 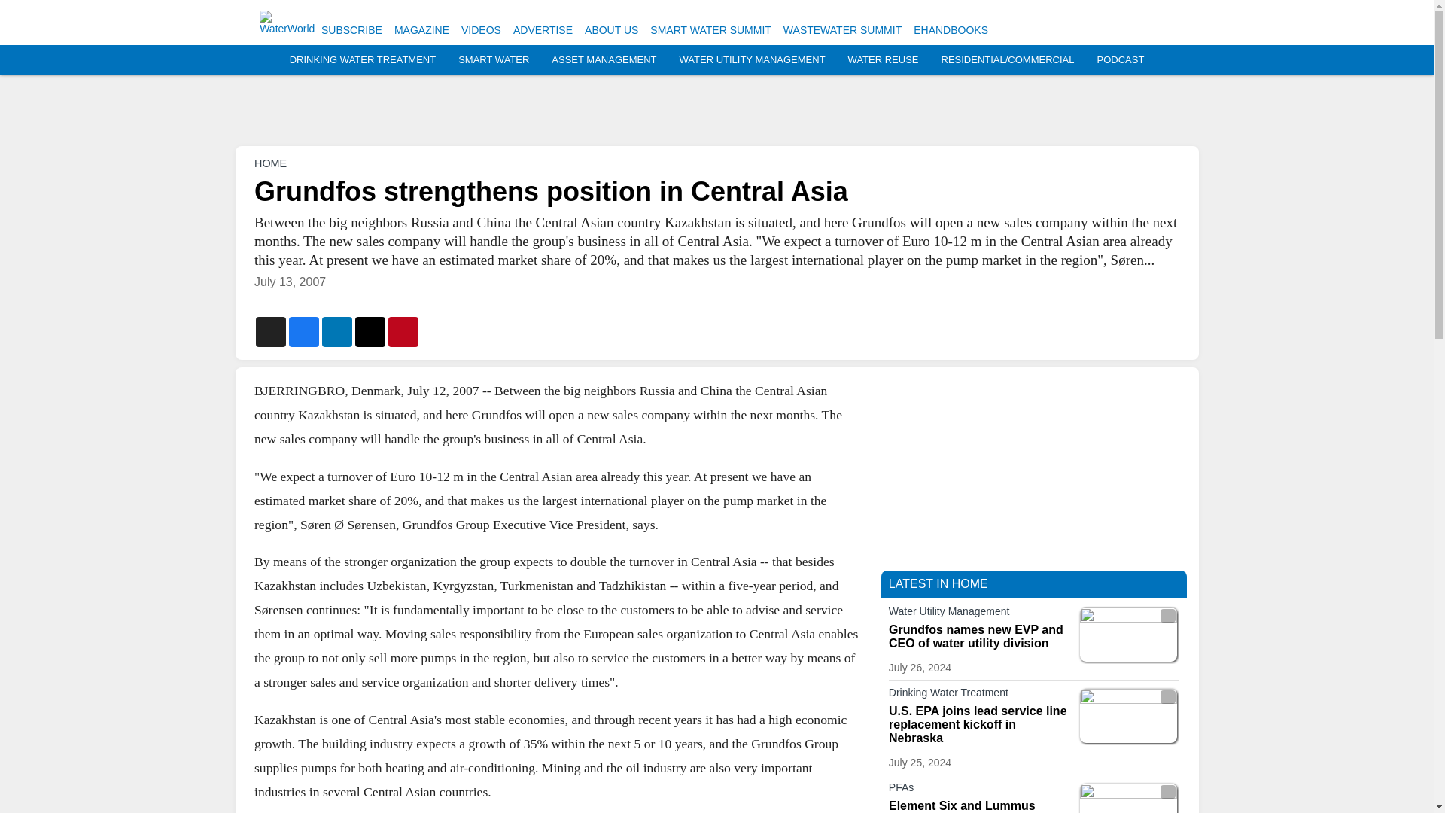 I want to click on SMART WATER, so click(x=493, y=60).